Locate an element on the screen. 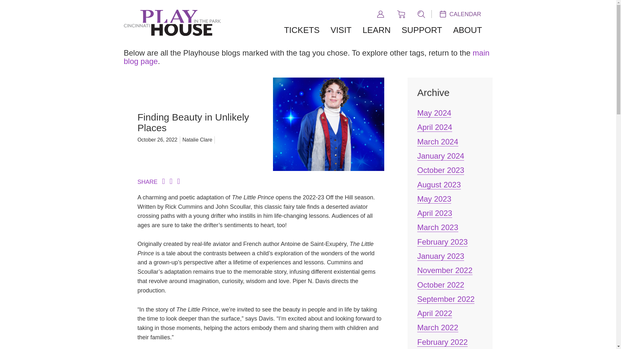  CALENDAR is located at coordinates (461, 14).